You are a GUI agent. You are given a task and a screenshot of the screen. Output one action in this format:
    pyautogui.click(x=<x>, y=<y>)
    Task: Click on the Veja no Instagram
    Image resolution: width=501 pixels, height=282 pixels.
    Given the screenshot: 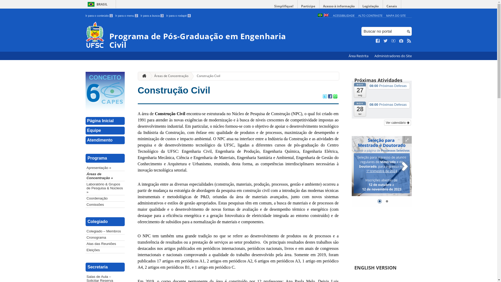 What is the action you would take?
    pyautogui.click(x=401, y=41)
    